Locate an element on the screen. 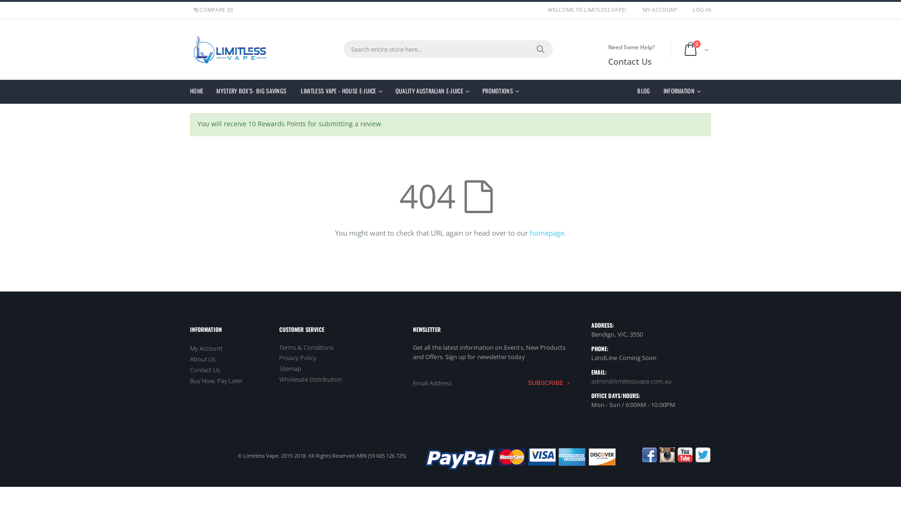 The width and height of the screenshot is (901, 507). Contact Us is located at coordinates (205, 370).